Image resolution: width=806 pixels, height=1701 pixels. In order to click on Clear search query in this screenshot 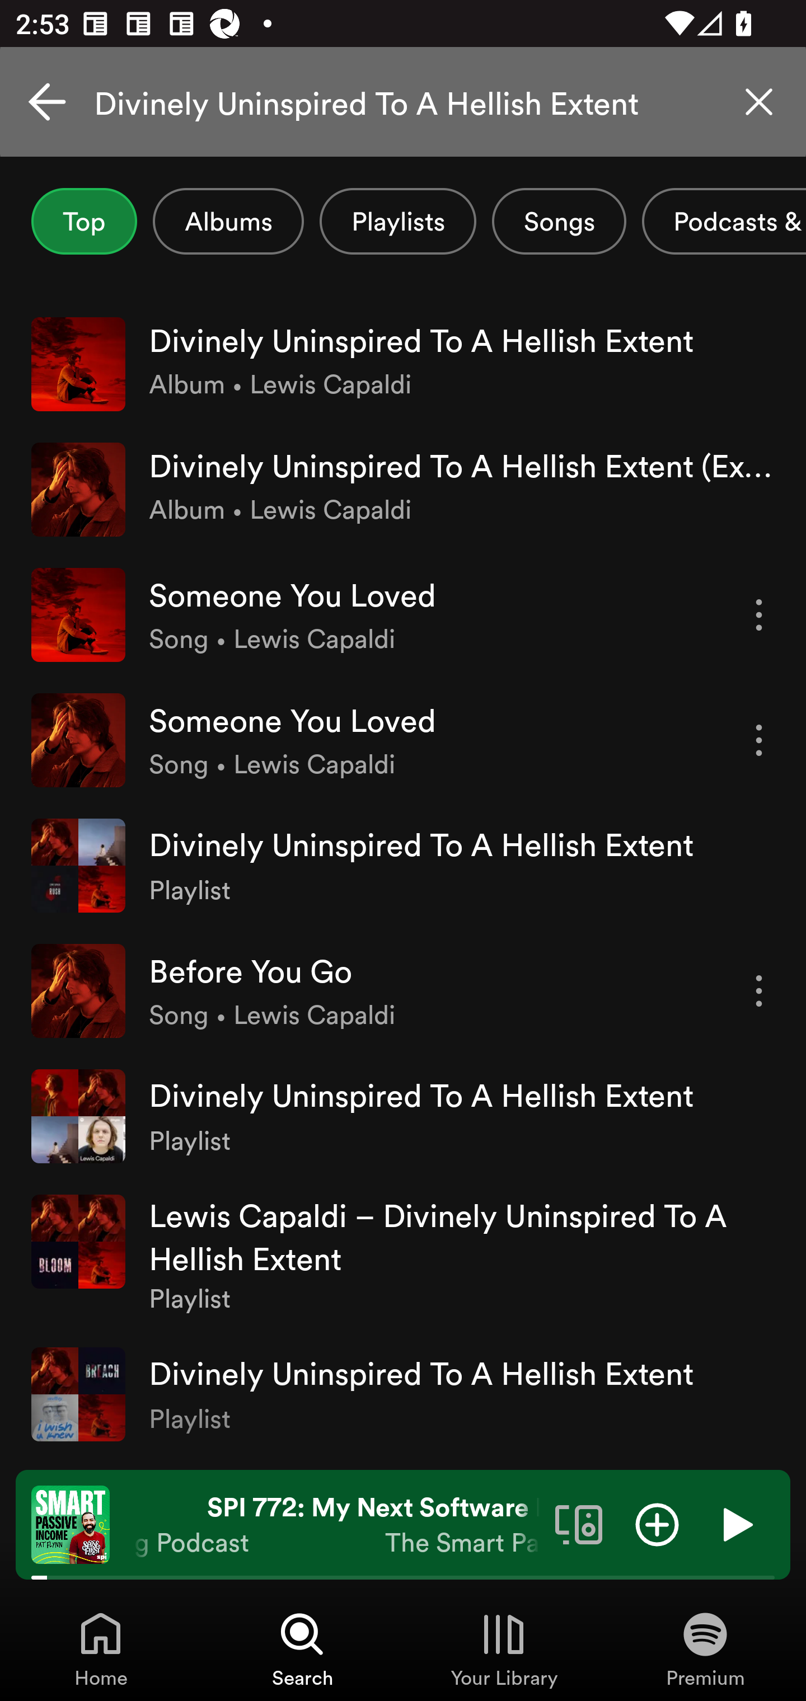, I will do `click(759, 102)`.